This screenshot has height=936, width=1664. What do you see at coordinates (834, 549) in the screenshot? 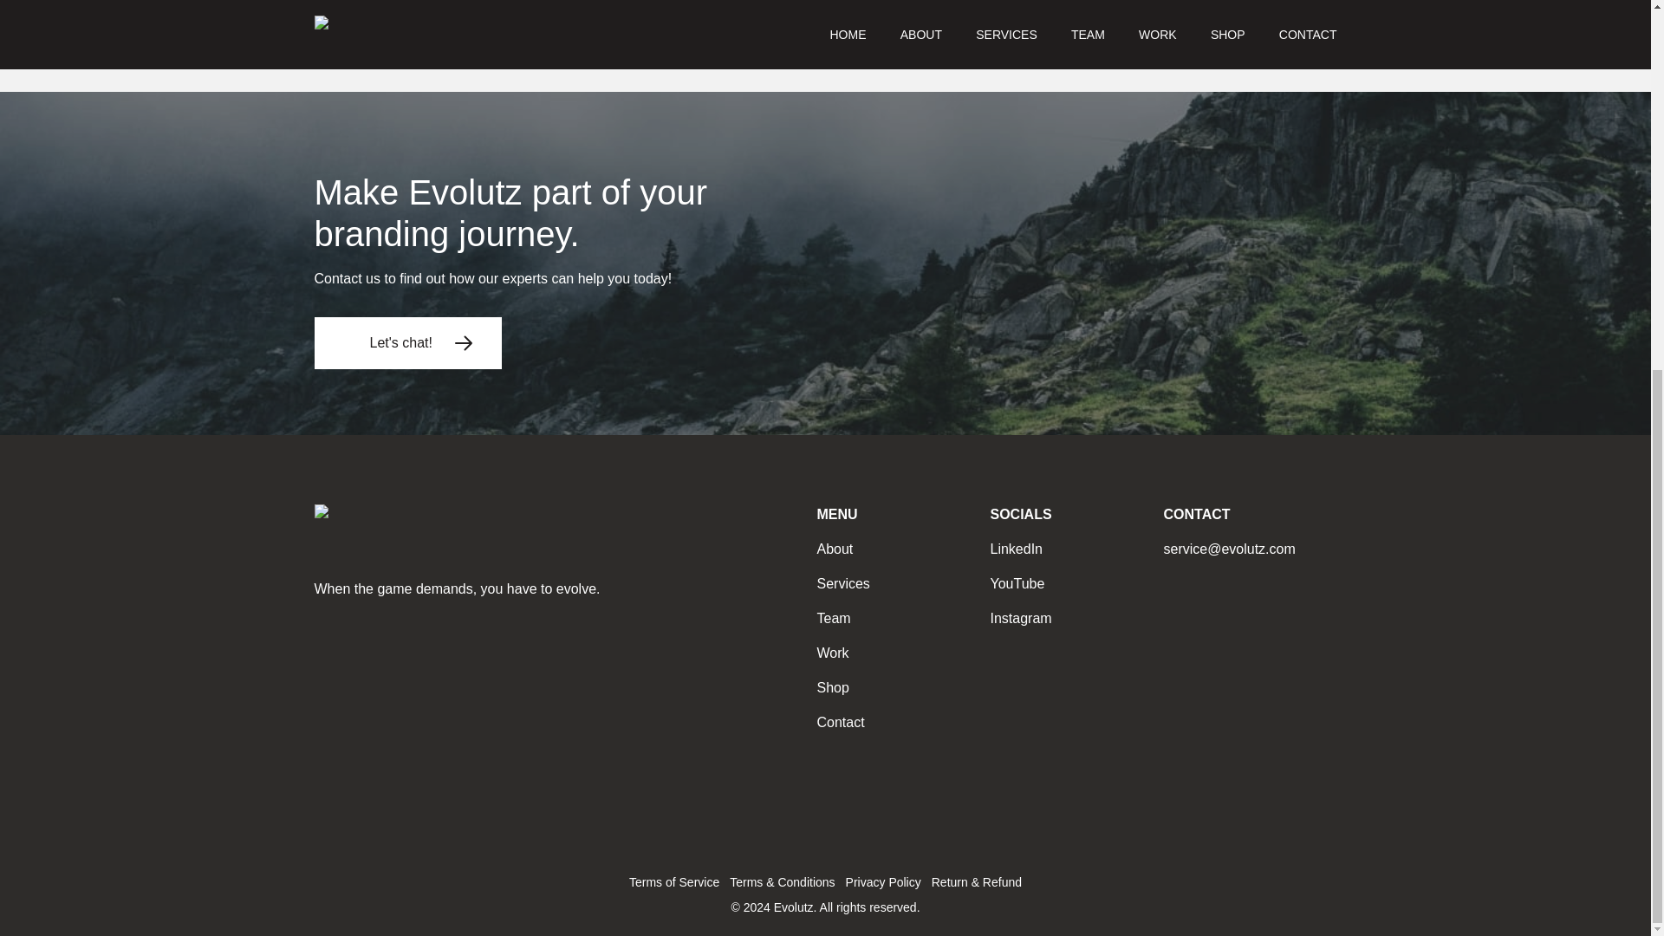
I see `About` at bounding box center [834, 549].